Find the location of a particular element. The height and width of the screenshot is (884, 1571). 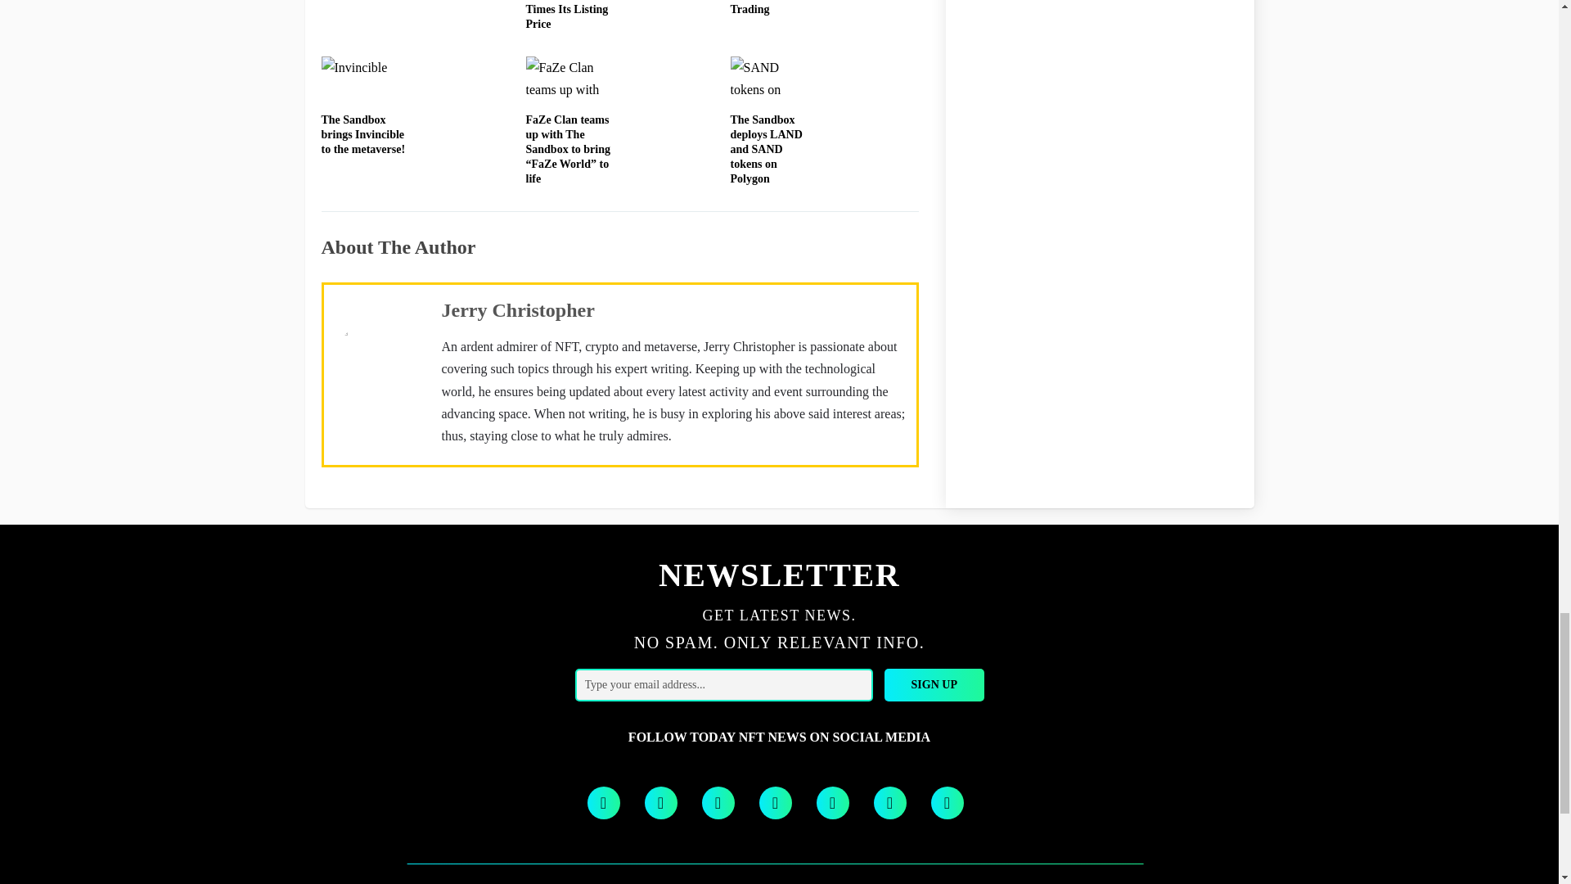

SIGN UP is located at coordinates (934, 684).